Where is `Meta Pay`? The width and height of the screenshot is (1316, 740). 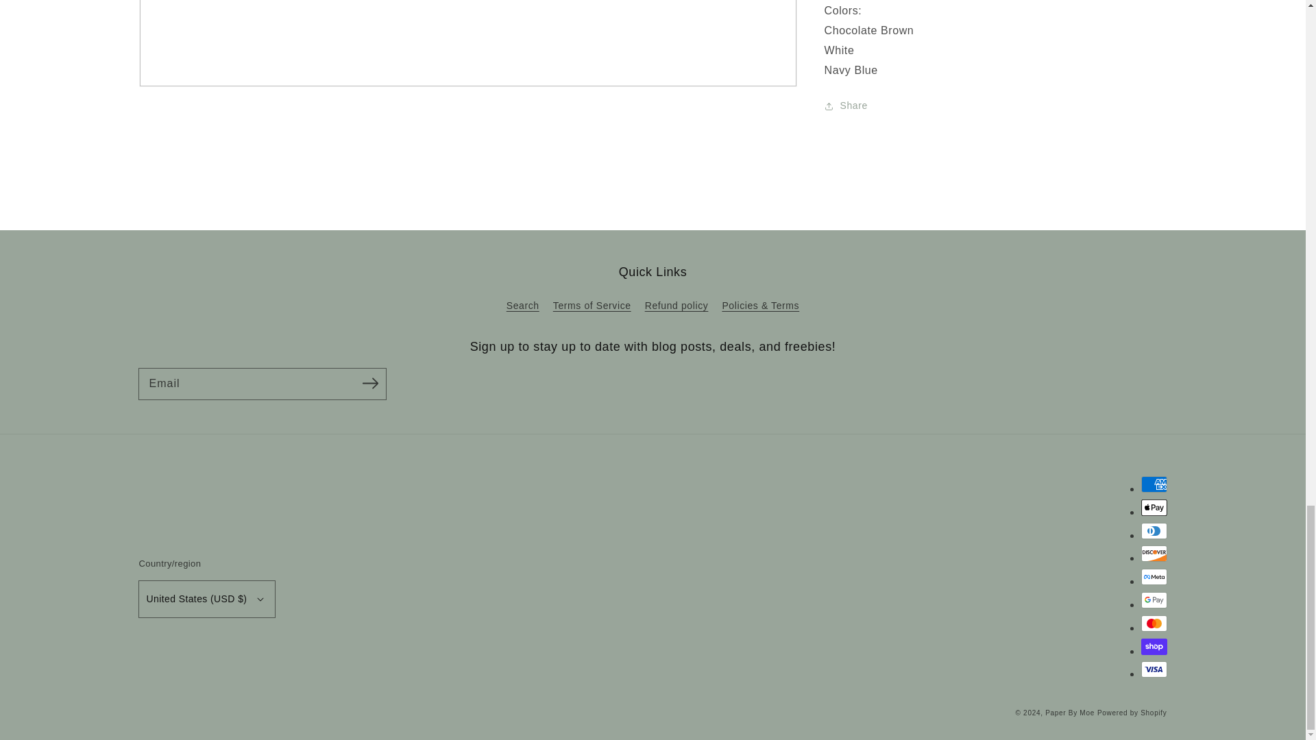 Meta Pay is located at coordinates (1153, 577).